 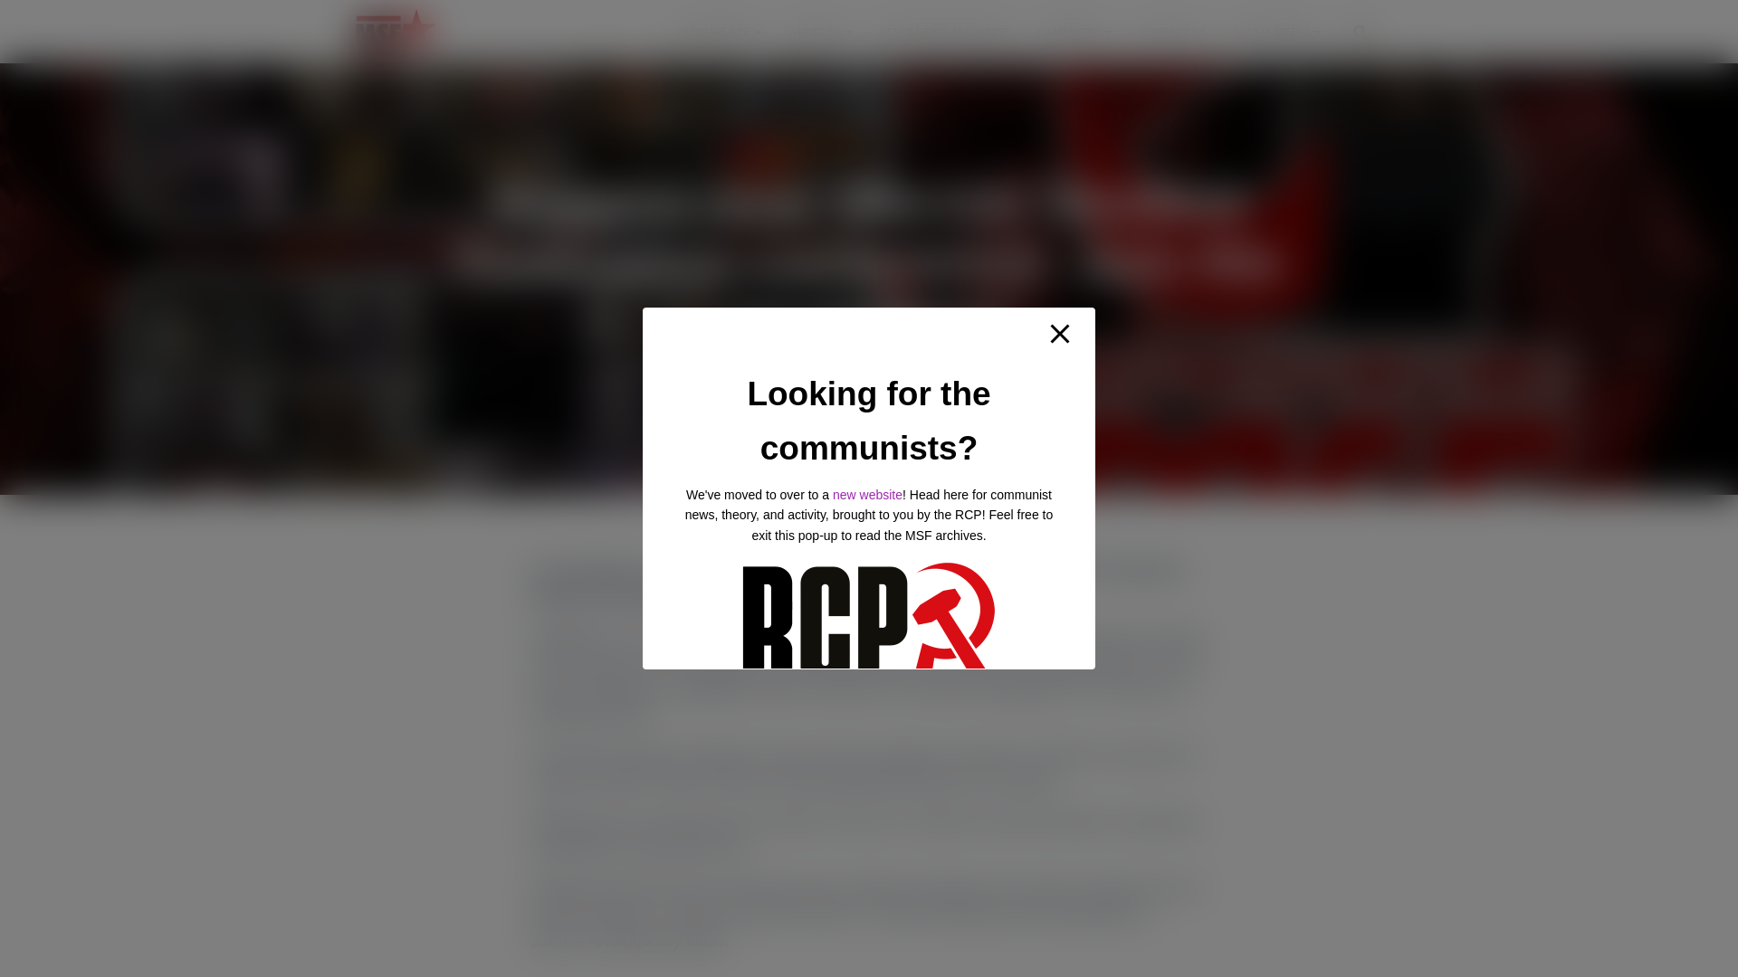 I want to click on WHO WE ARE, so click(x=721, y=31).